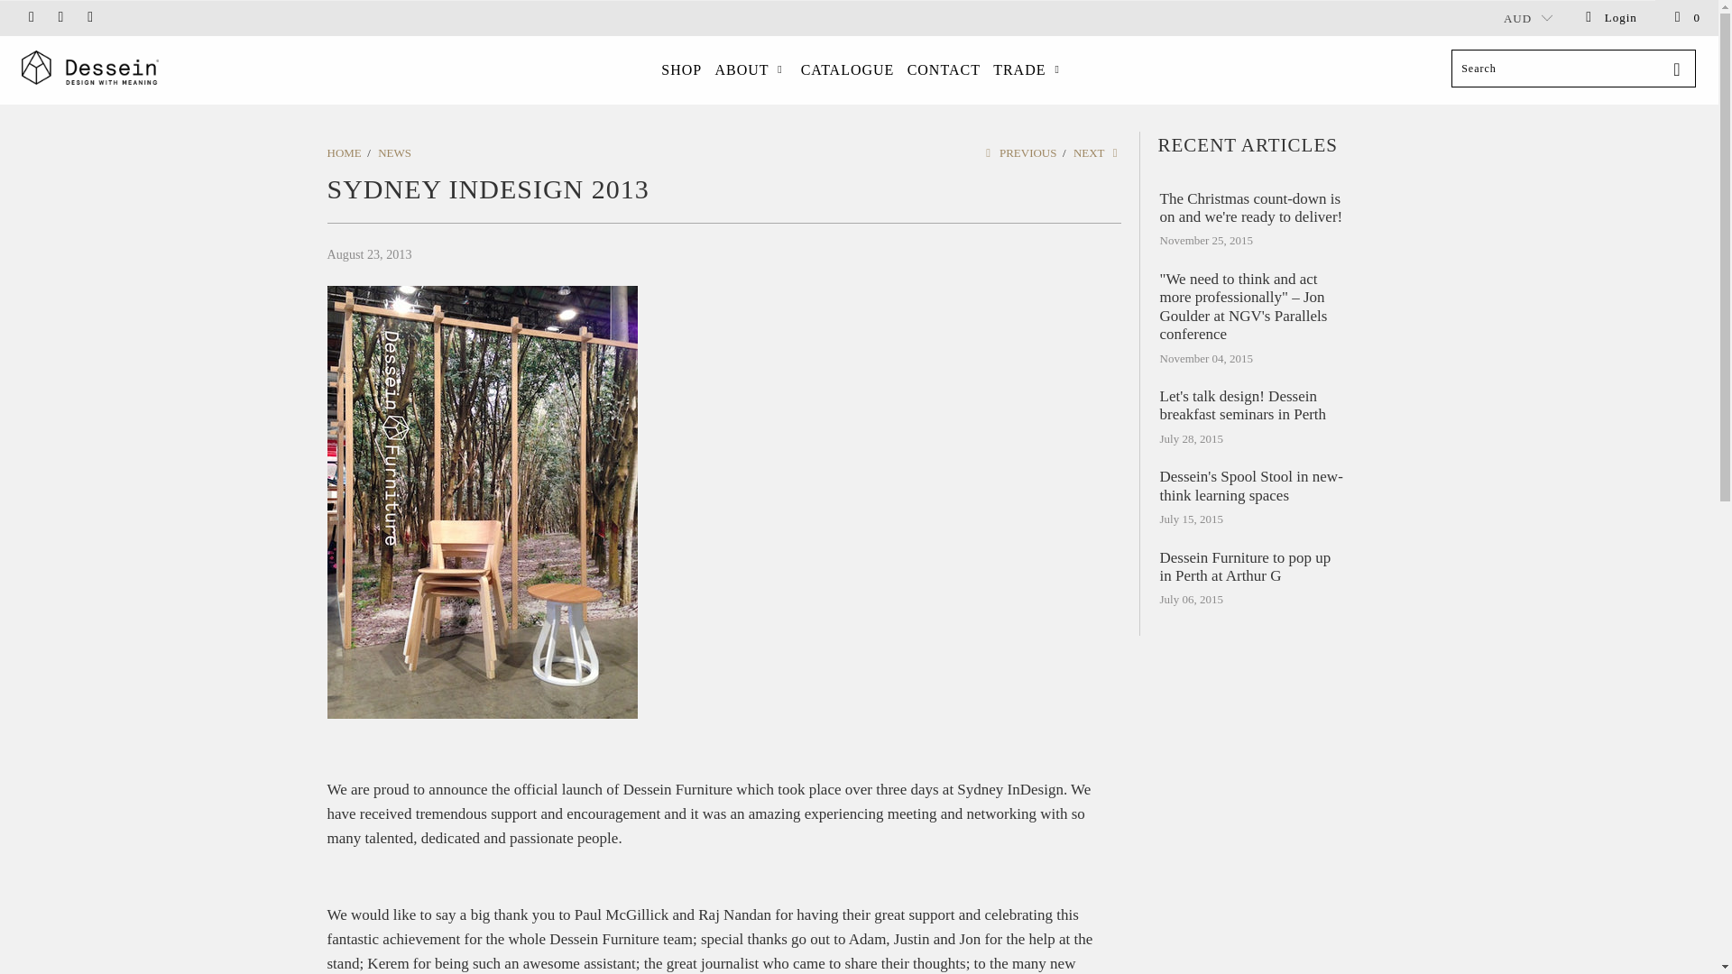 The height and width of the screenshot is (974, 1732). Describe the element at coordinates (1252, 207) in the screenshot. I see `The Christmas count-down is on and we're ready to deliver!` at that location.